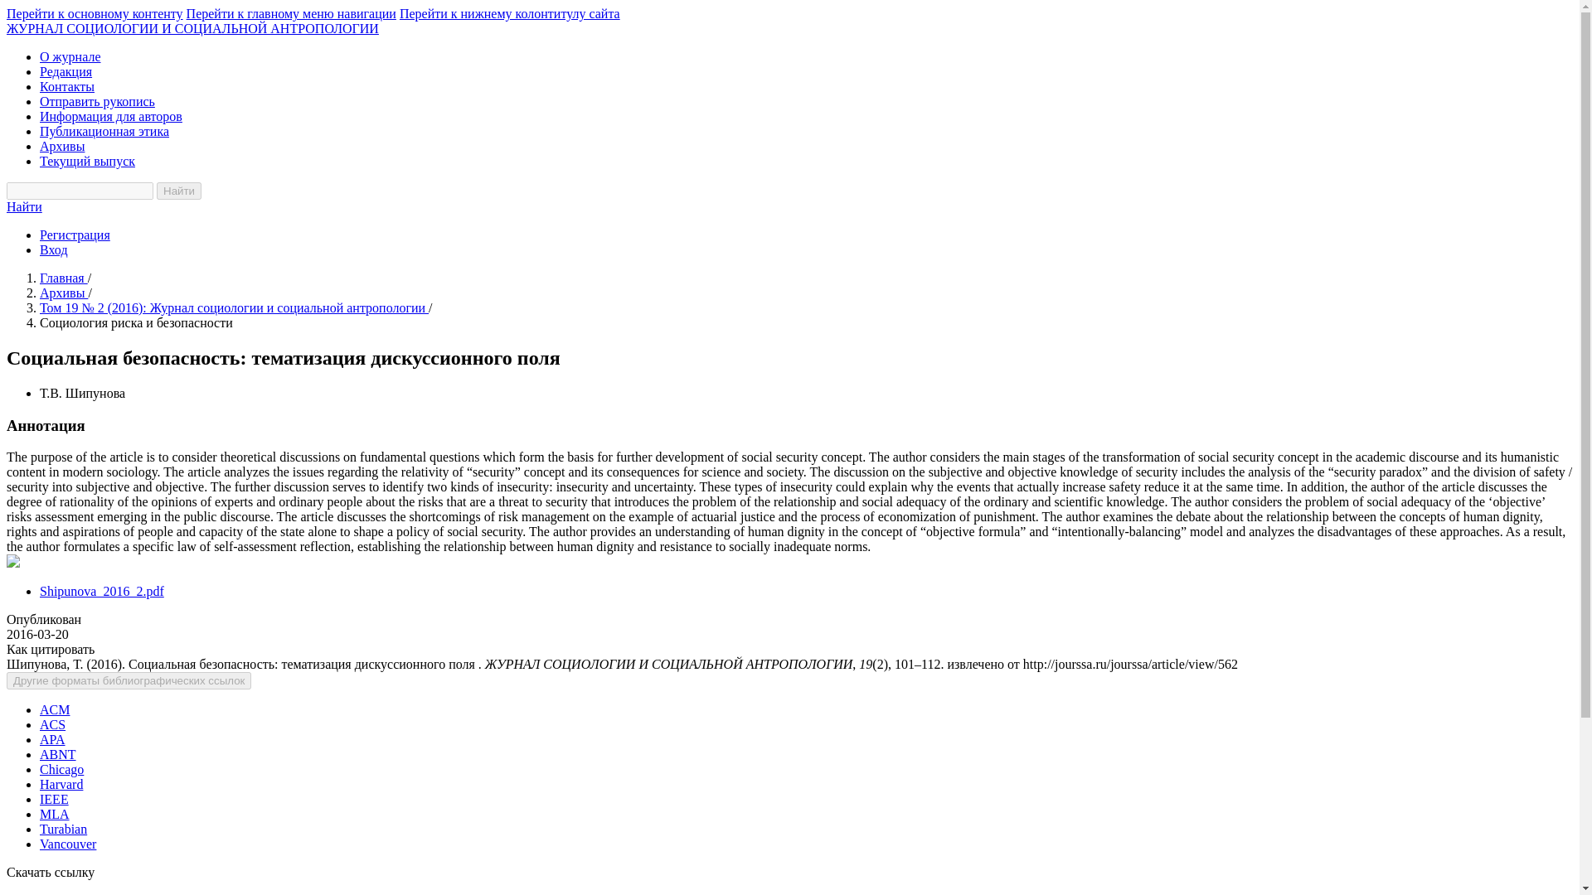  I want to click on ABNT, so click(58, 754).